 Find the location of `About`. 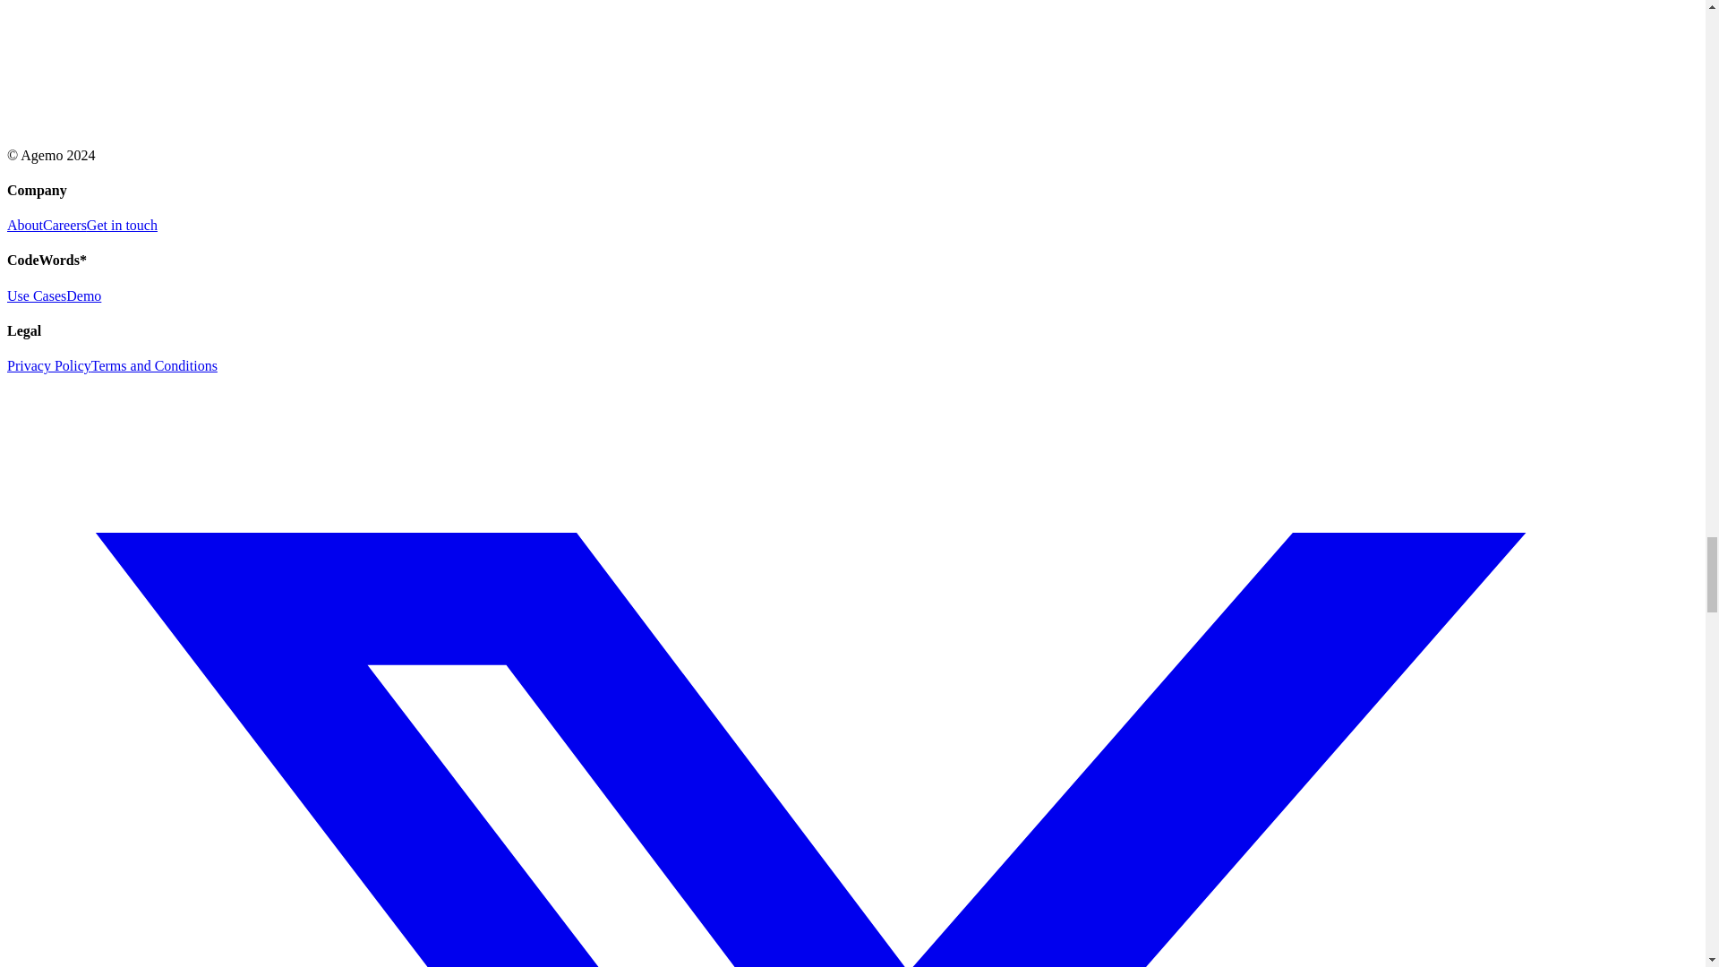

About is located at coordinates (25, 226).